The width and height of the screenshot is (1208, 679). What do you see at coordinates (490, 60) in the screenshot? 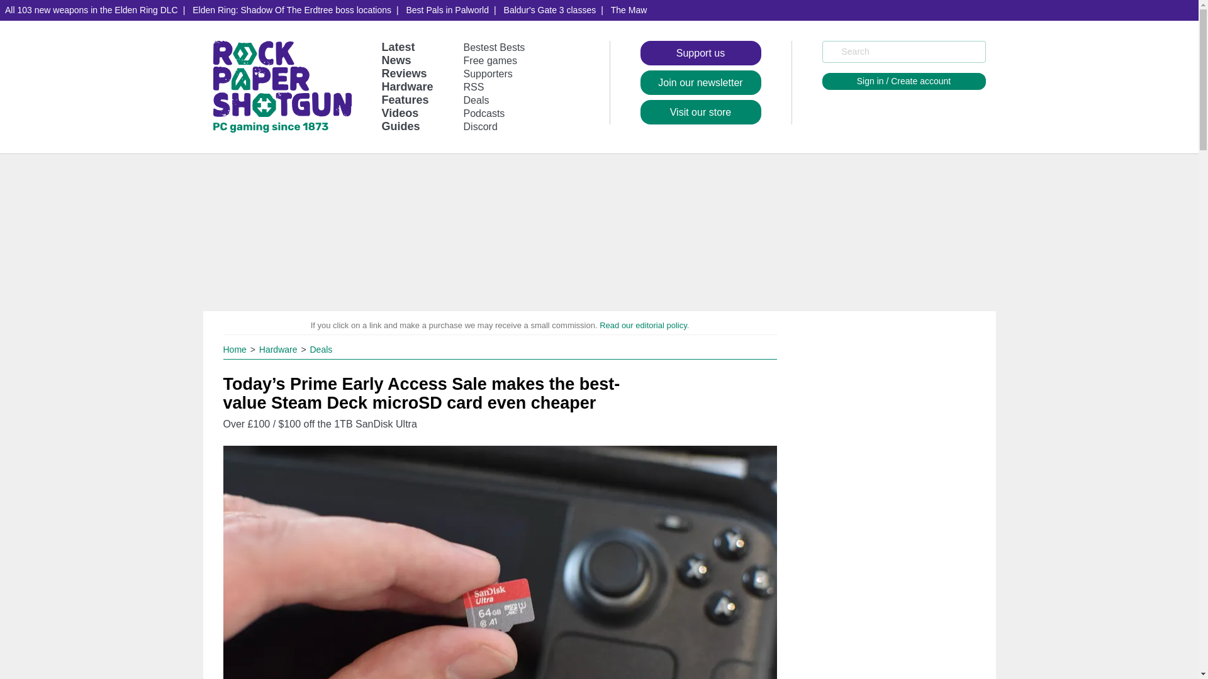
I see `Free games` at bounding box center [490, 60].